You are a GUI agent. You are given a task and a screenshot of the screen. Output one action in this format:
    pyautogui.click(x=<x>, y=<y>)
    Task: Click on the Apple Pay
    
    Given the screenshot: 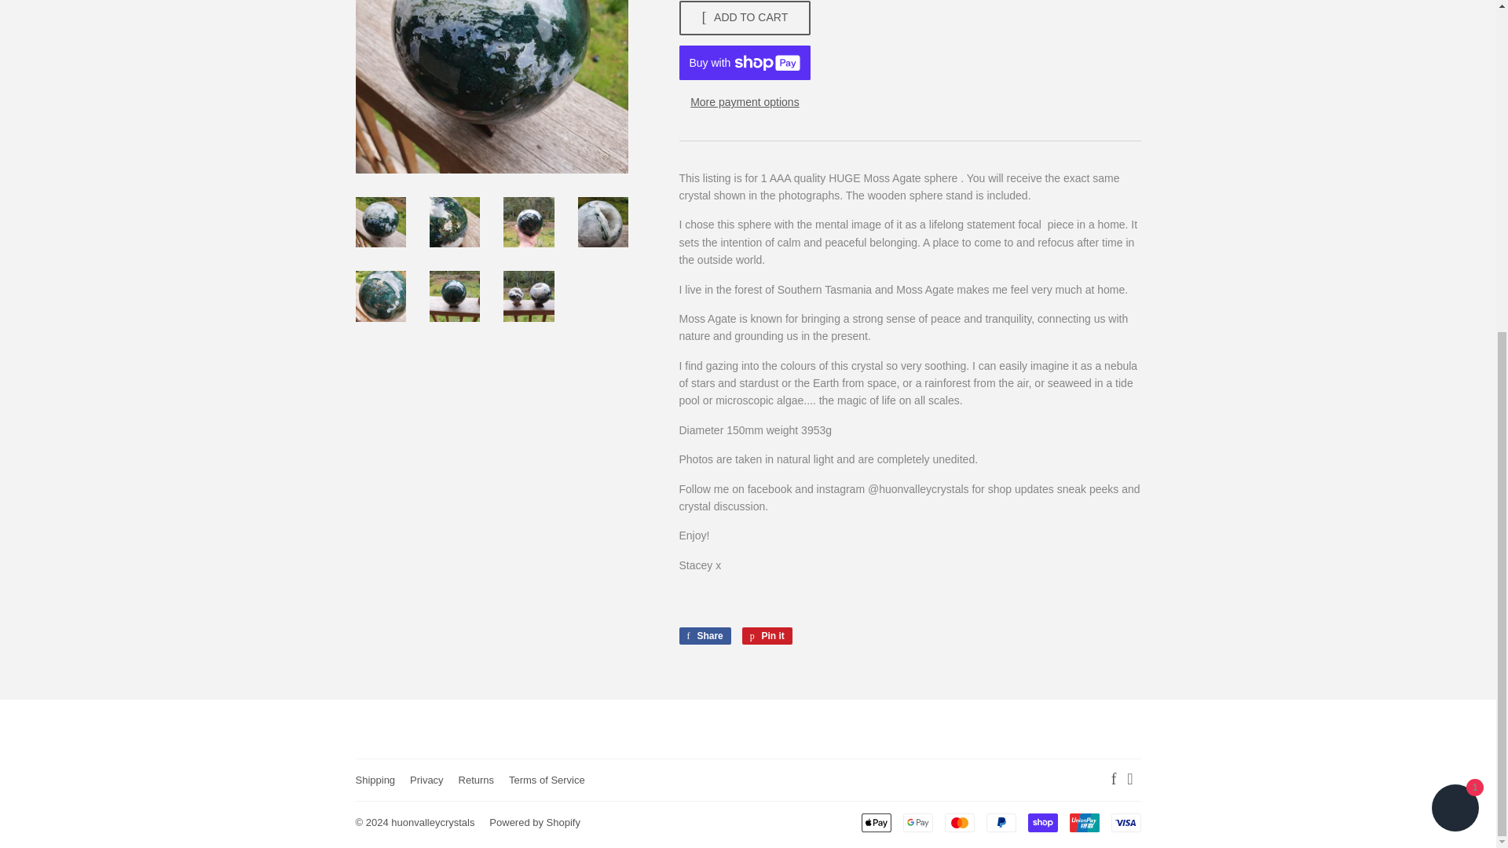 What is the action you would take?
    pyautogui.click(x=1041, y=822)
    